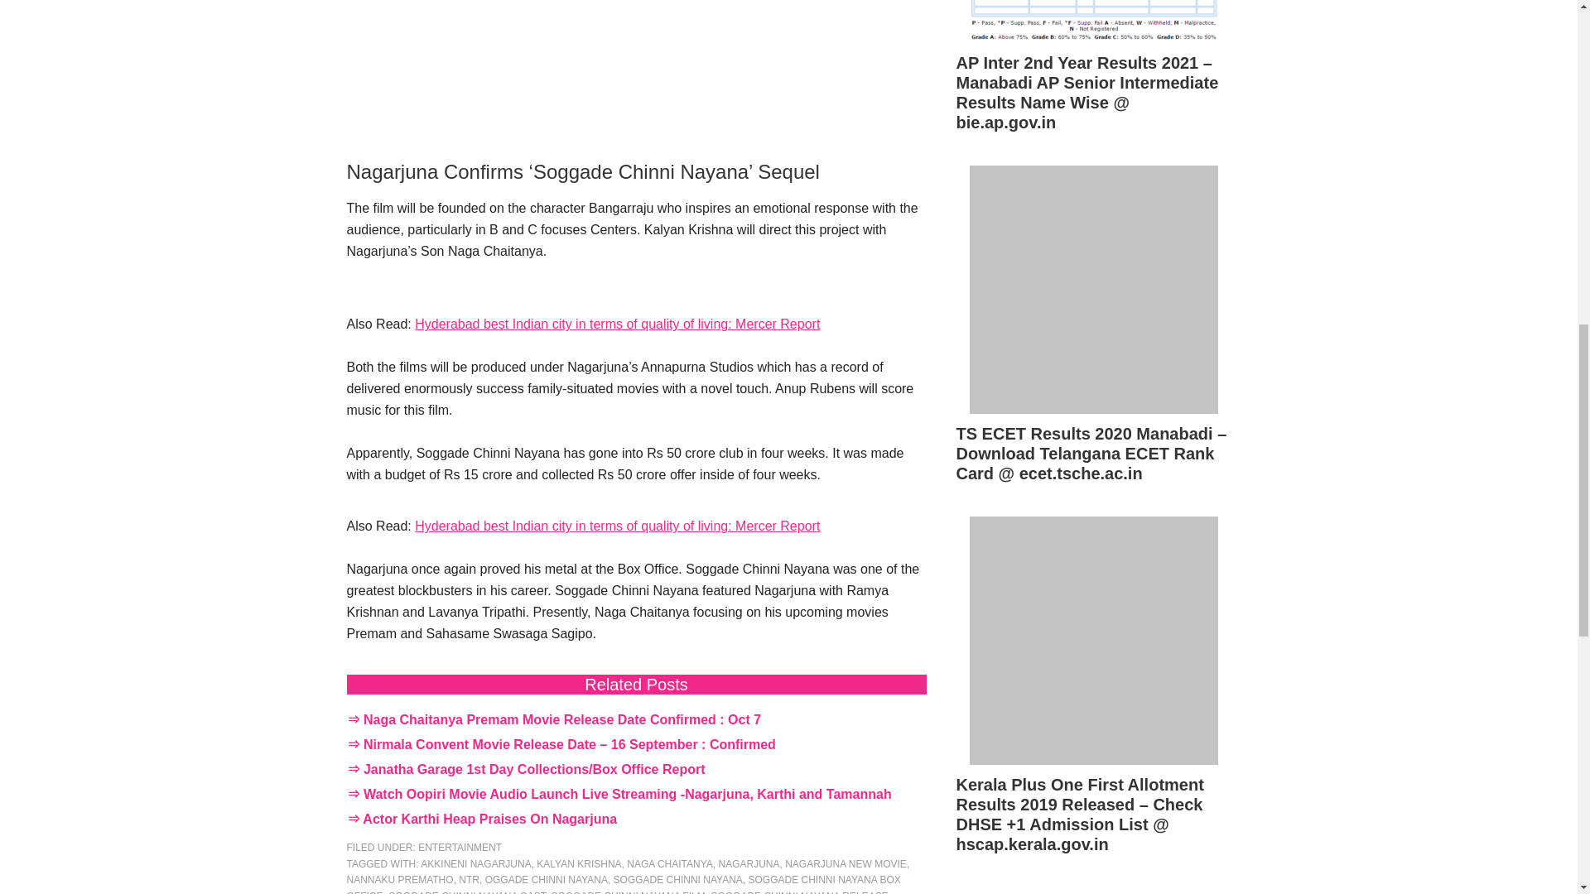 The image size is (1590, 894). Describe the element at coordinates (489, 818) in the screenshot. I see `Permanent Link toActor Karthi Heap Praises On Nagarjuna` at that location.